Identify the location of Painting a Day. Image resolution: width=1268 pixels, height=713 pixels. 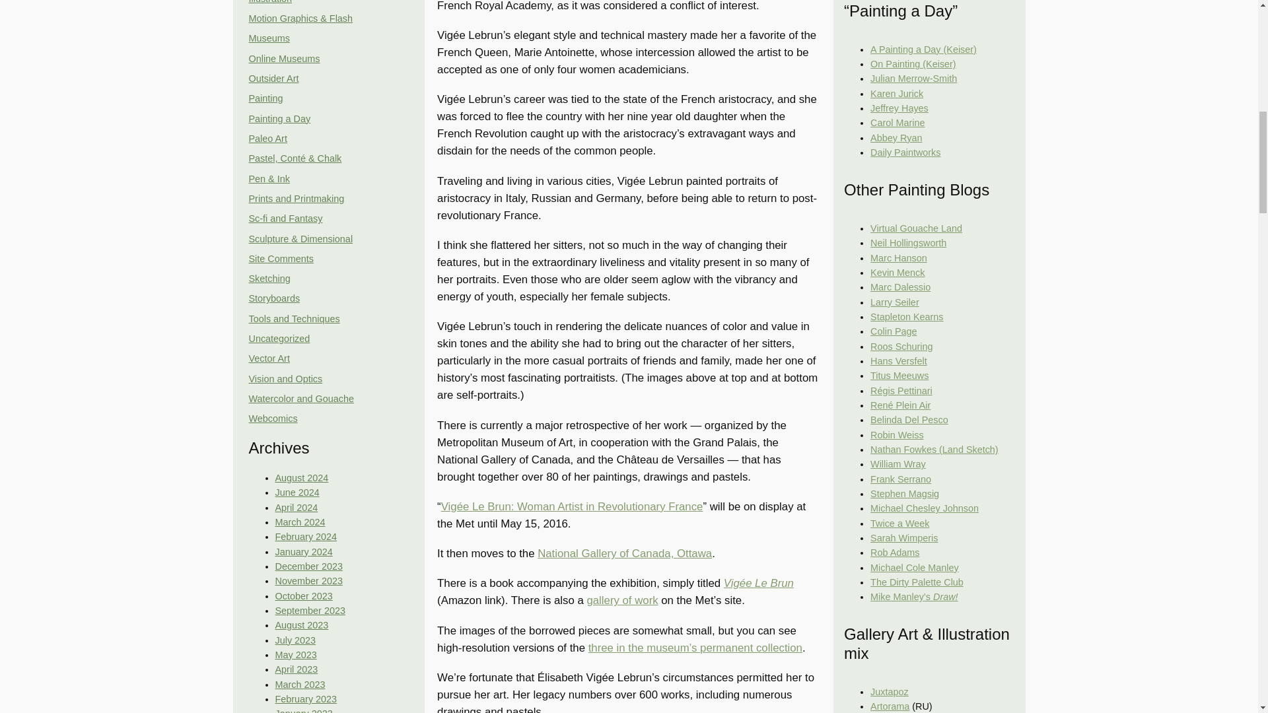
(279, 118).